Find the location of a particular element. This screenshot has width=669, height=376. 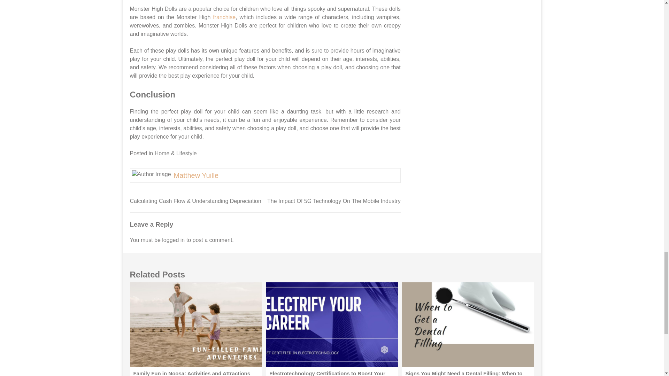

logged in is located at coordinates (173, 240).